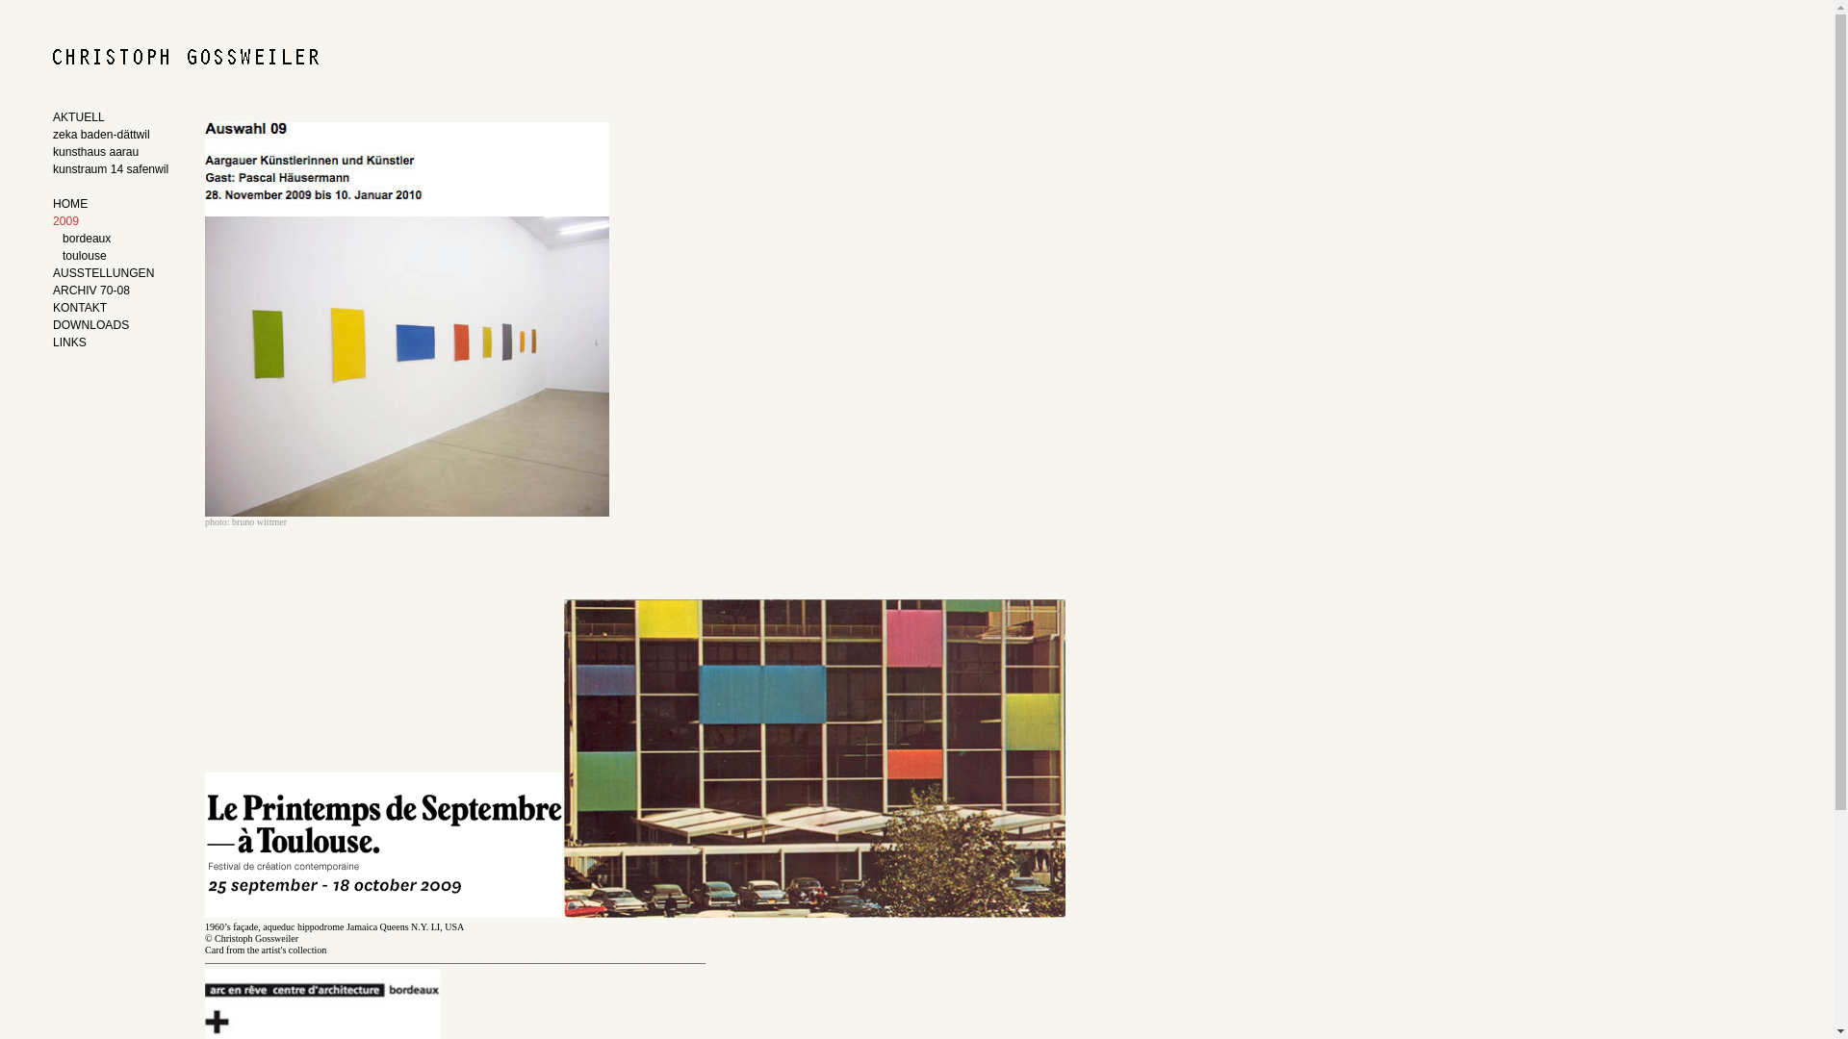 This screenshot has width=1848, height=1039. I want to click on toulouse, so click(117, 258).